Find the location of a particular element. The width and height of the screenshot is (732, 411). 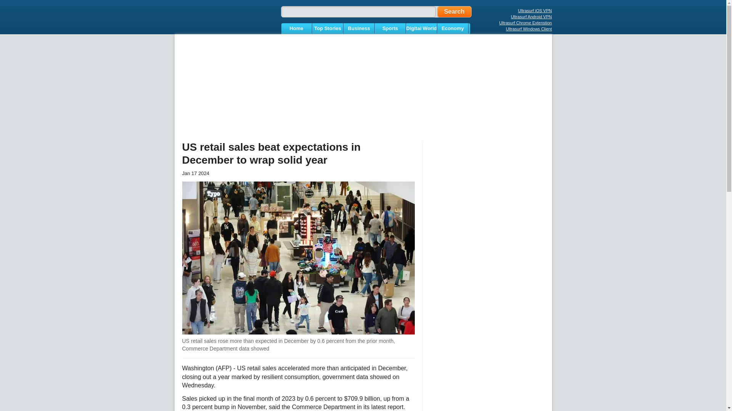

Privacy is located at coordinates (296, 38).